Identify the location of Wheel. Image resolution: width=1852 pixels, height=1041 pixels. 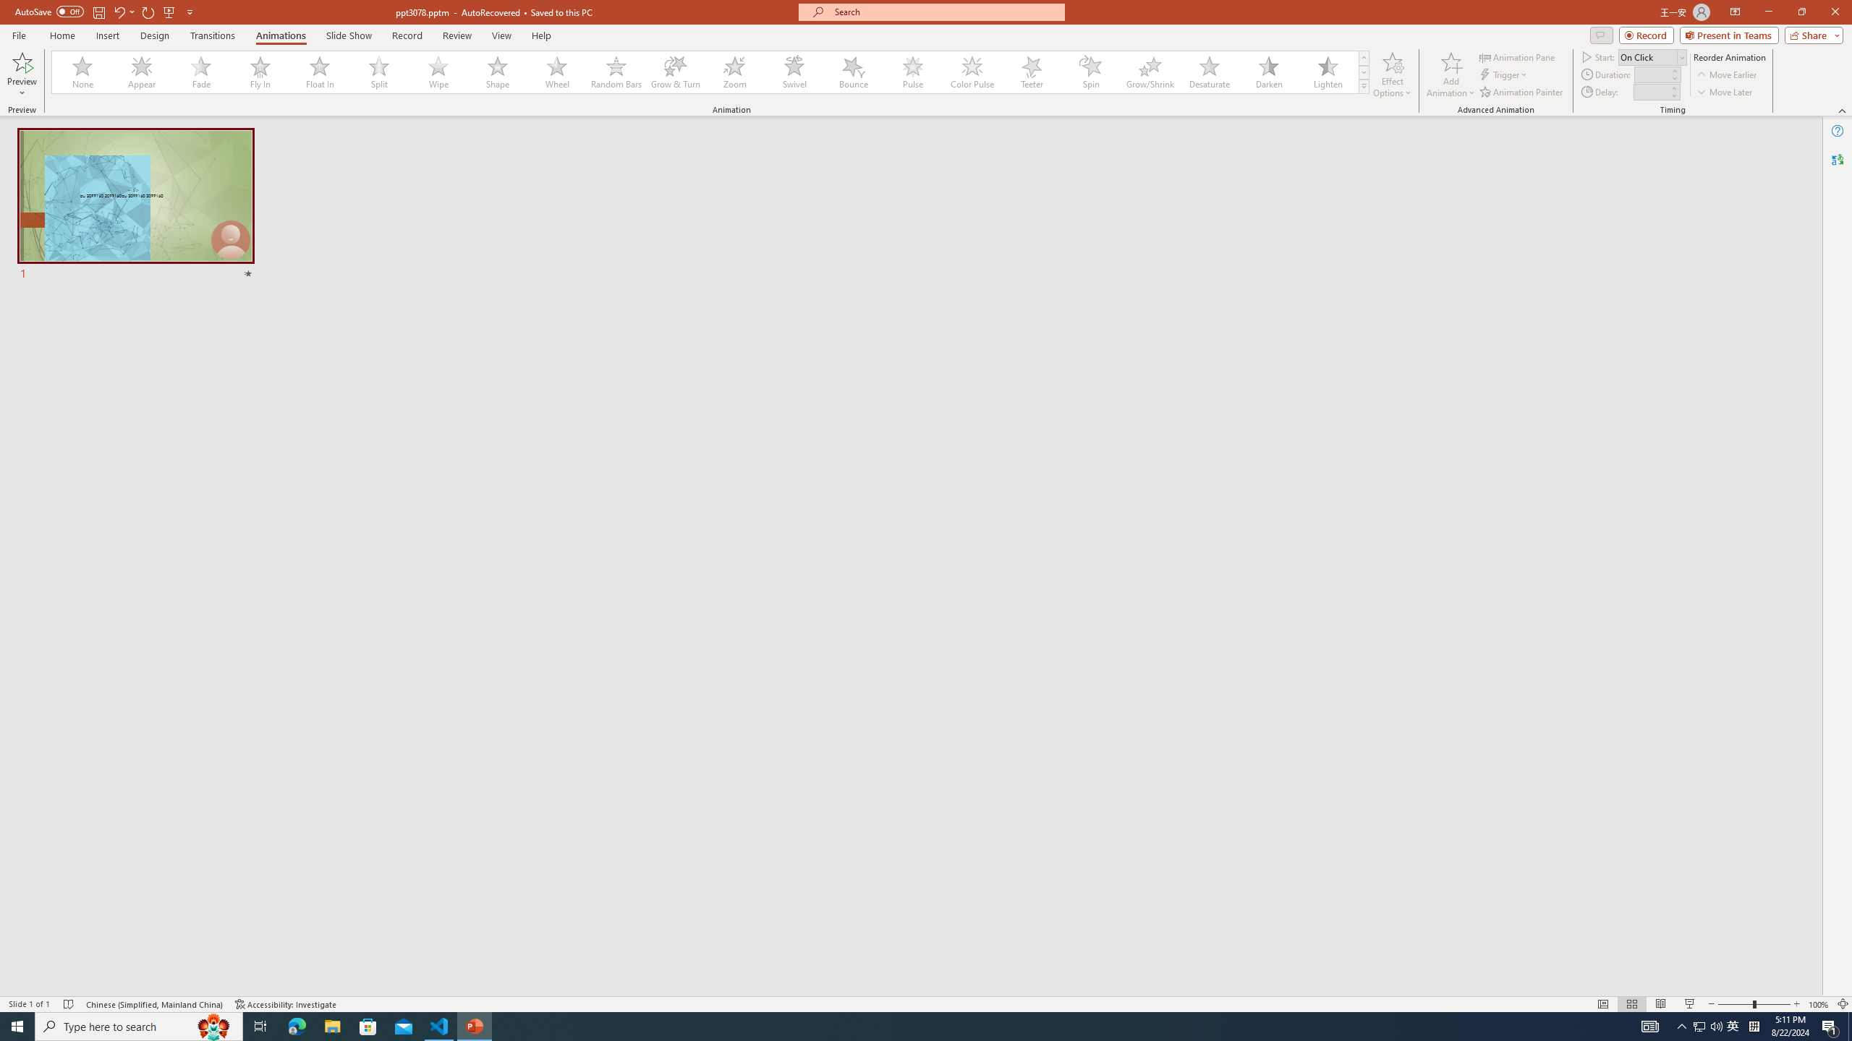
(557, 72).